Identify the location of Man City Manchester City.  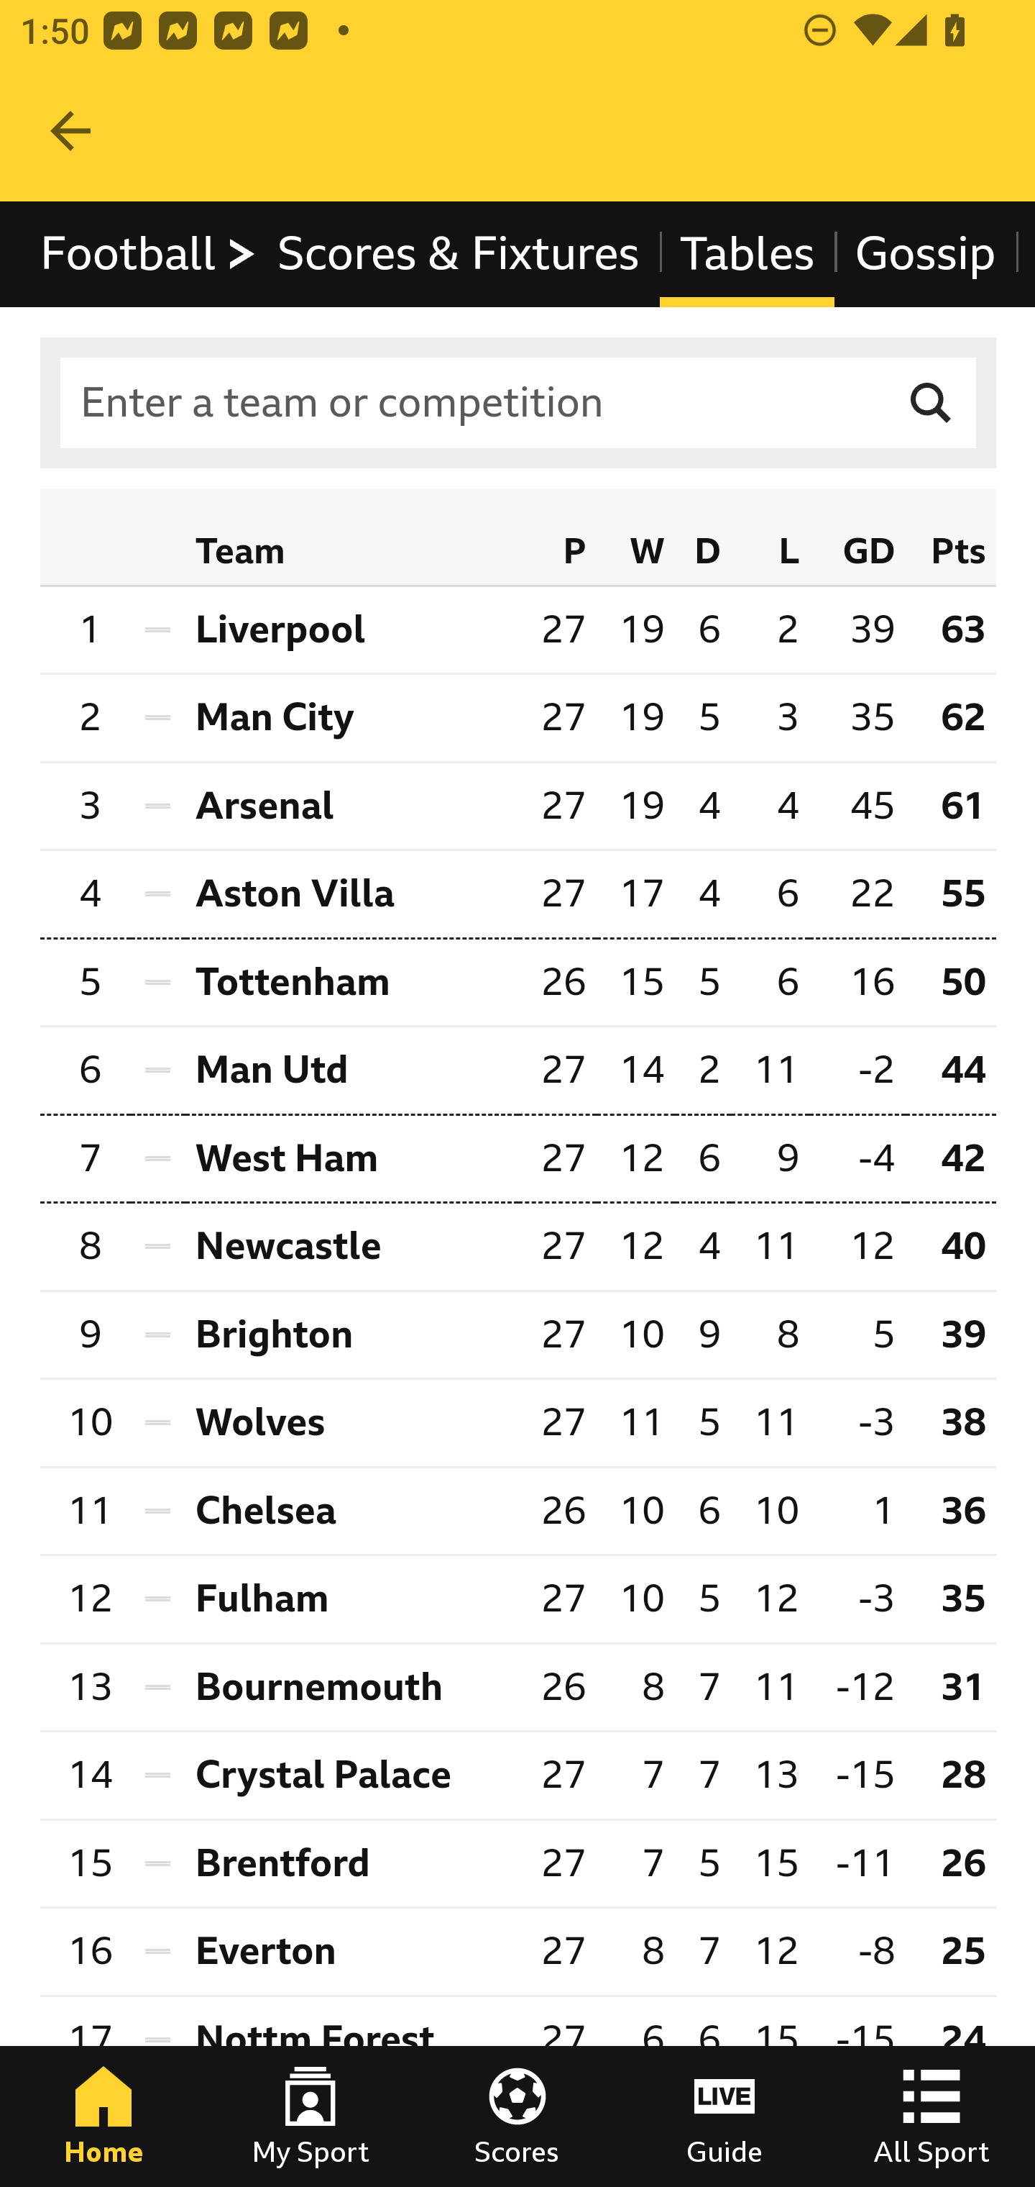
(351, 718).